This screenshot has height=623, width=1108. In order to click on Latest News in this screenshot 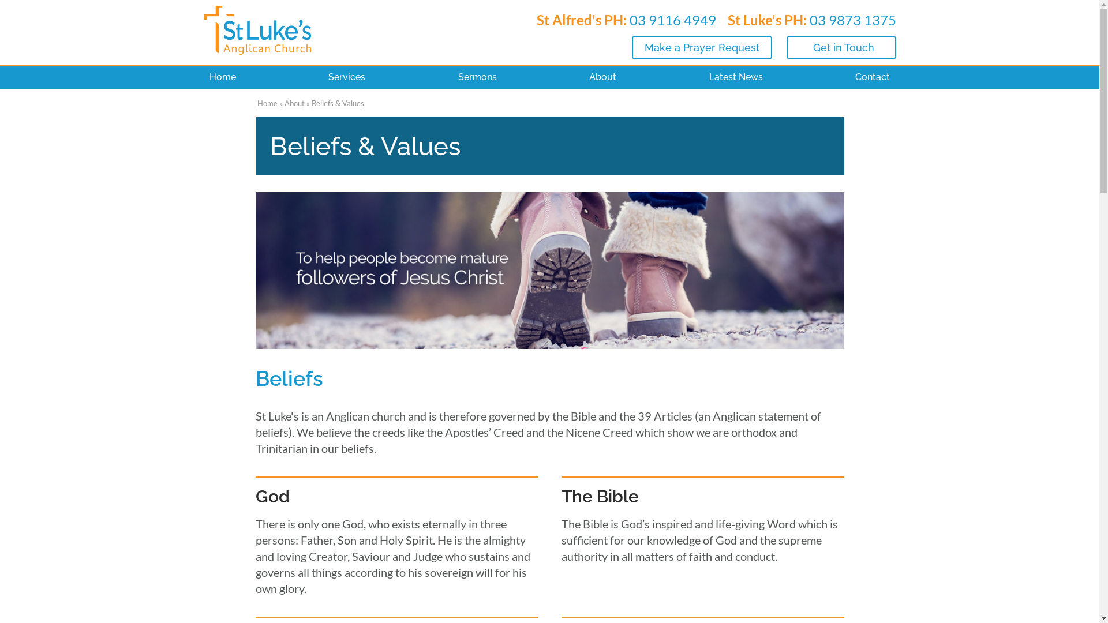, I will do `click(736, 78)`.